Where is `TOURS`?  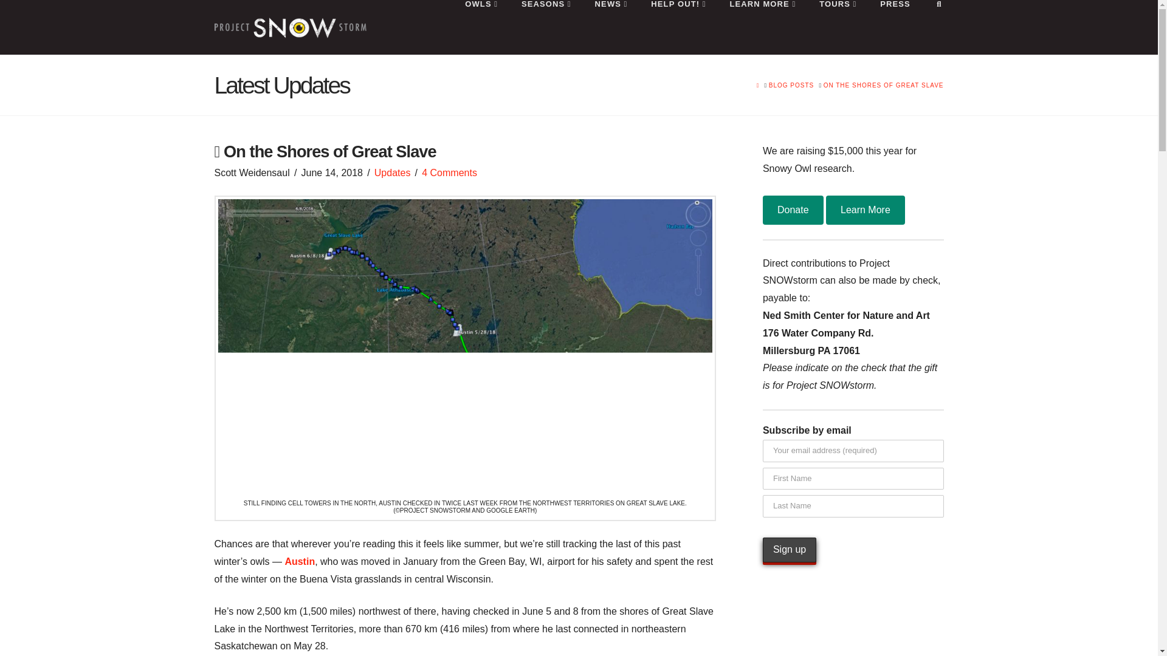 TOURS is located at coordinates (838, 27).